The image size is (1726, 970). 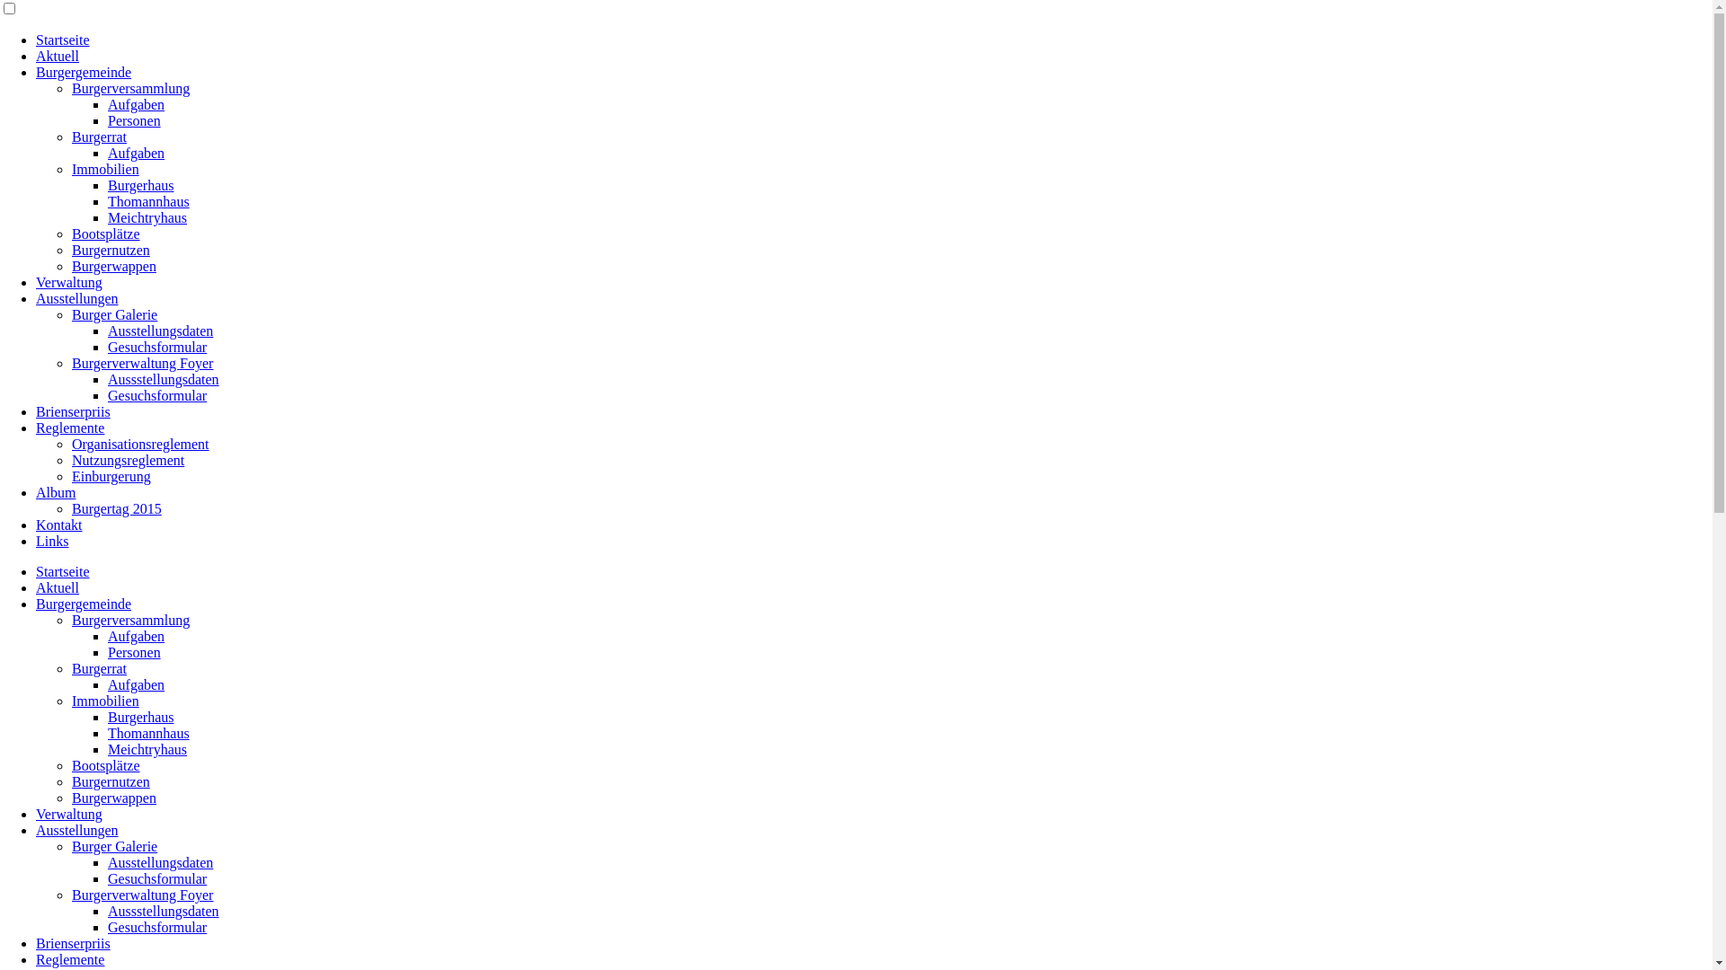 What do you see at coordinates (131, 88) in the screenshot?
I see `Burgerversammlung` at bounding box center [131, 88].